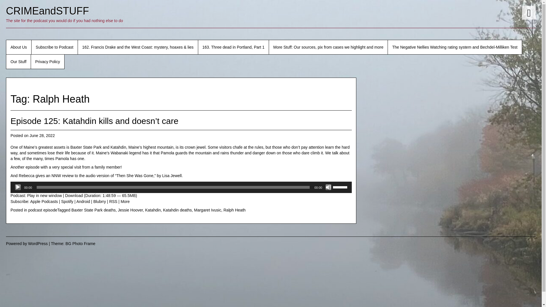  What do you see at coordinates (207, 210) in the screenshot?
I see `Margaret Ivusic` at bounding box center [207, 210].